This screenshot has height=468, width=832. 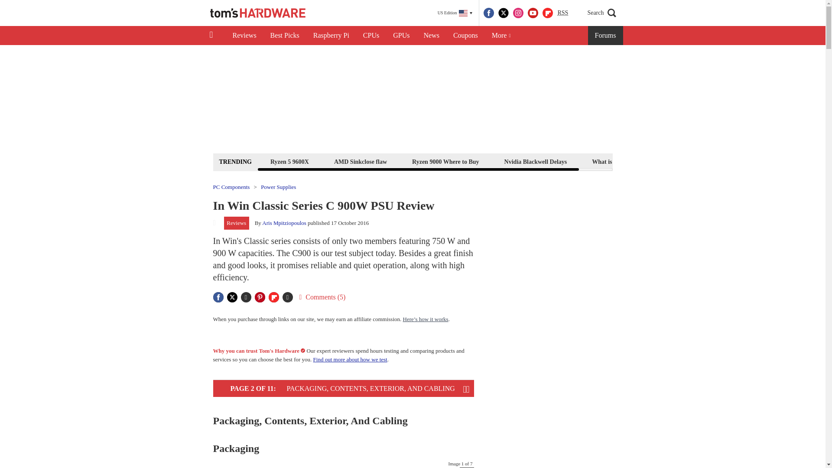 What do you see at coordinates (289, 161) in the screenshot?
I see `Ryzen 5 9600X` at bounding box center [289, 161].